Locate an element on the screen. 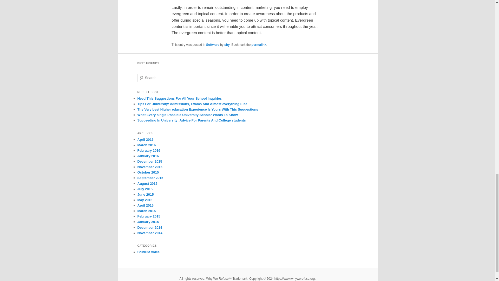 This screenshot has width=499, height=281. March 2016 is located at coordinates (147, 145).